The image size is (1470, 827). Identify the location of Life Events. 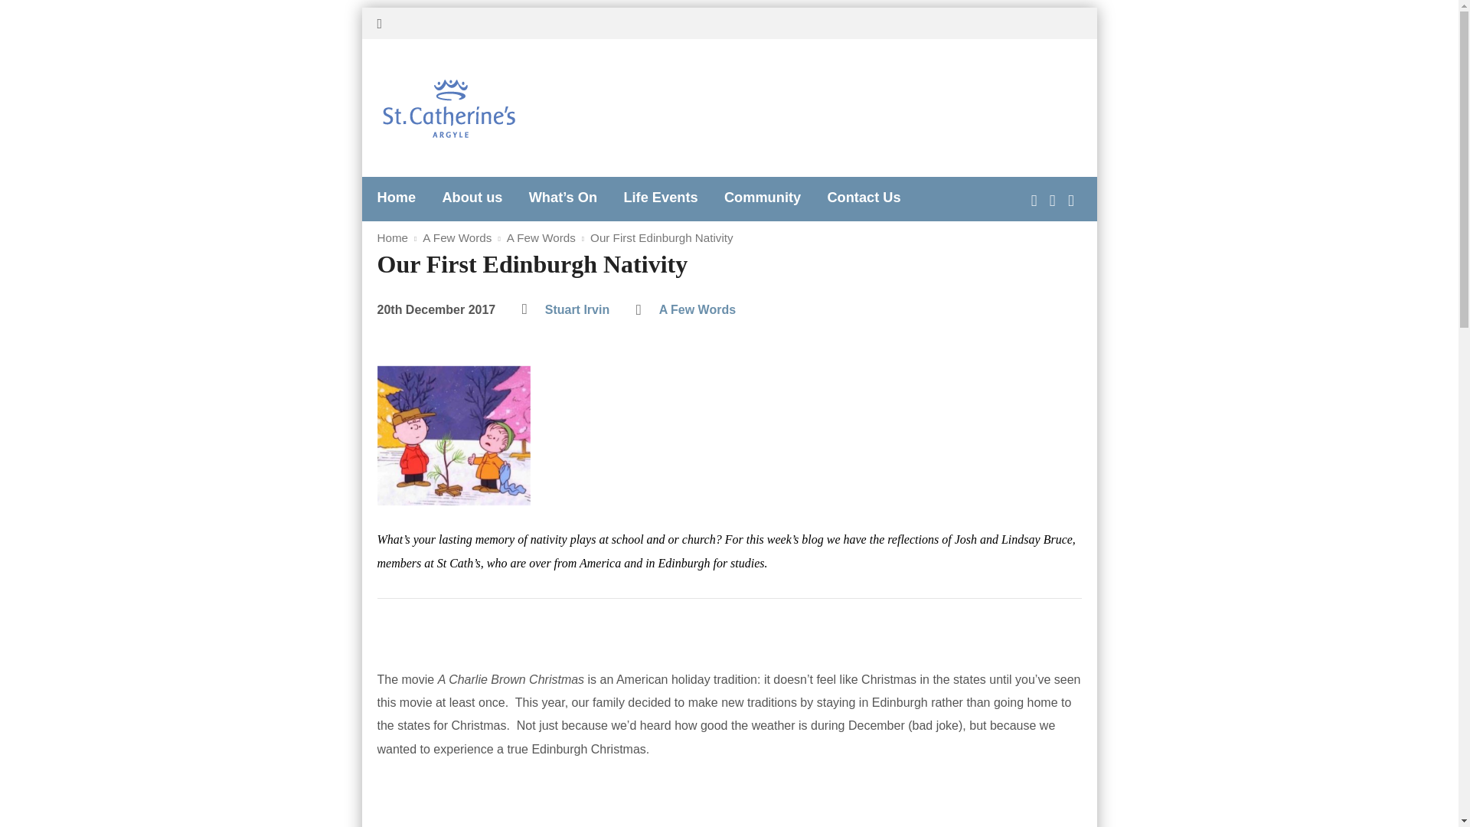
(660, 198).